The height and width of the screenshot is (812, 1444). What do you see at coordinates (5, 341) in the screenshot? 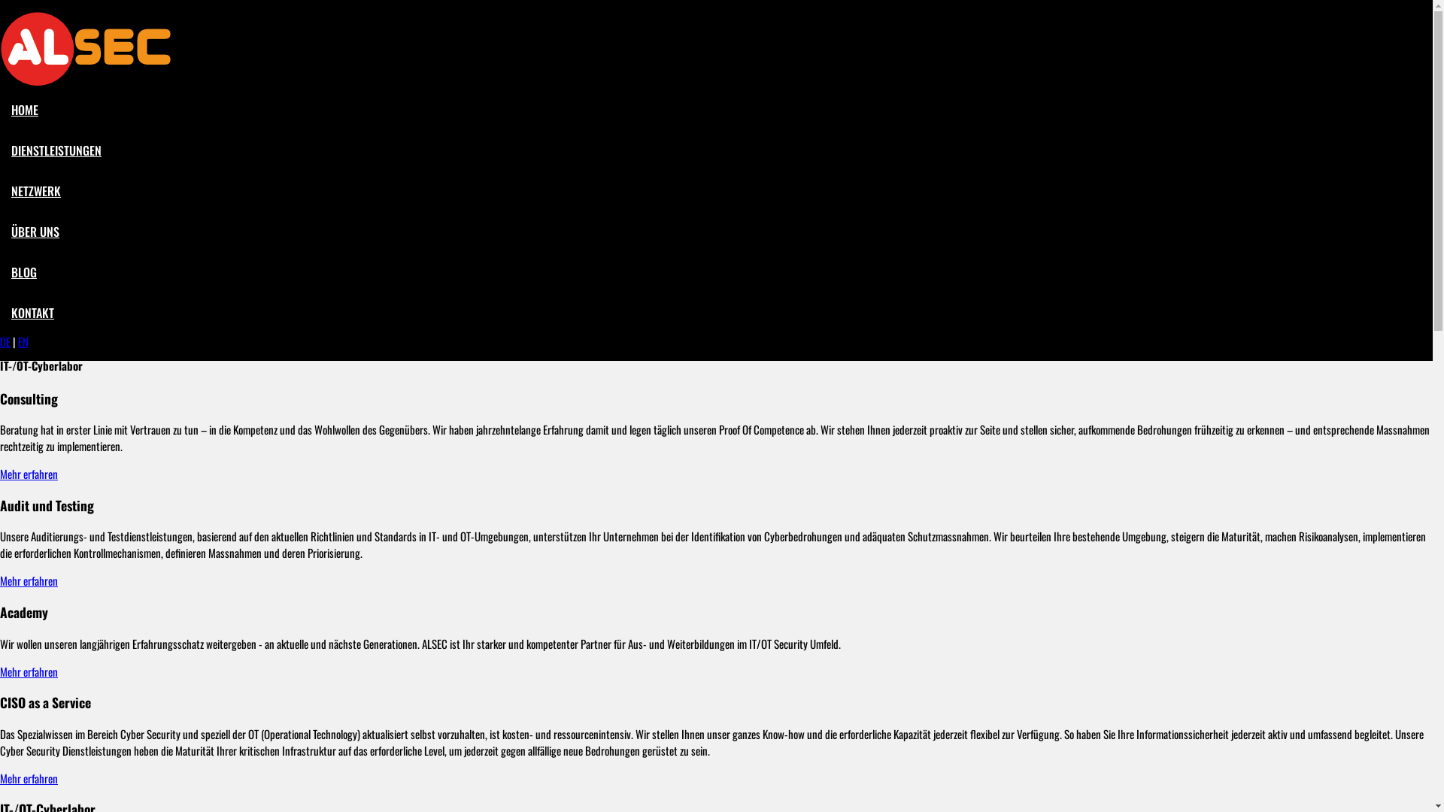
I see `DE` at bounding box center [5, 341].